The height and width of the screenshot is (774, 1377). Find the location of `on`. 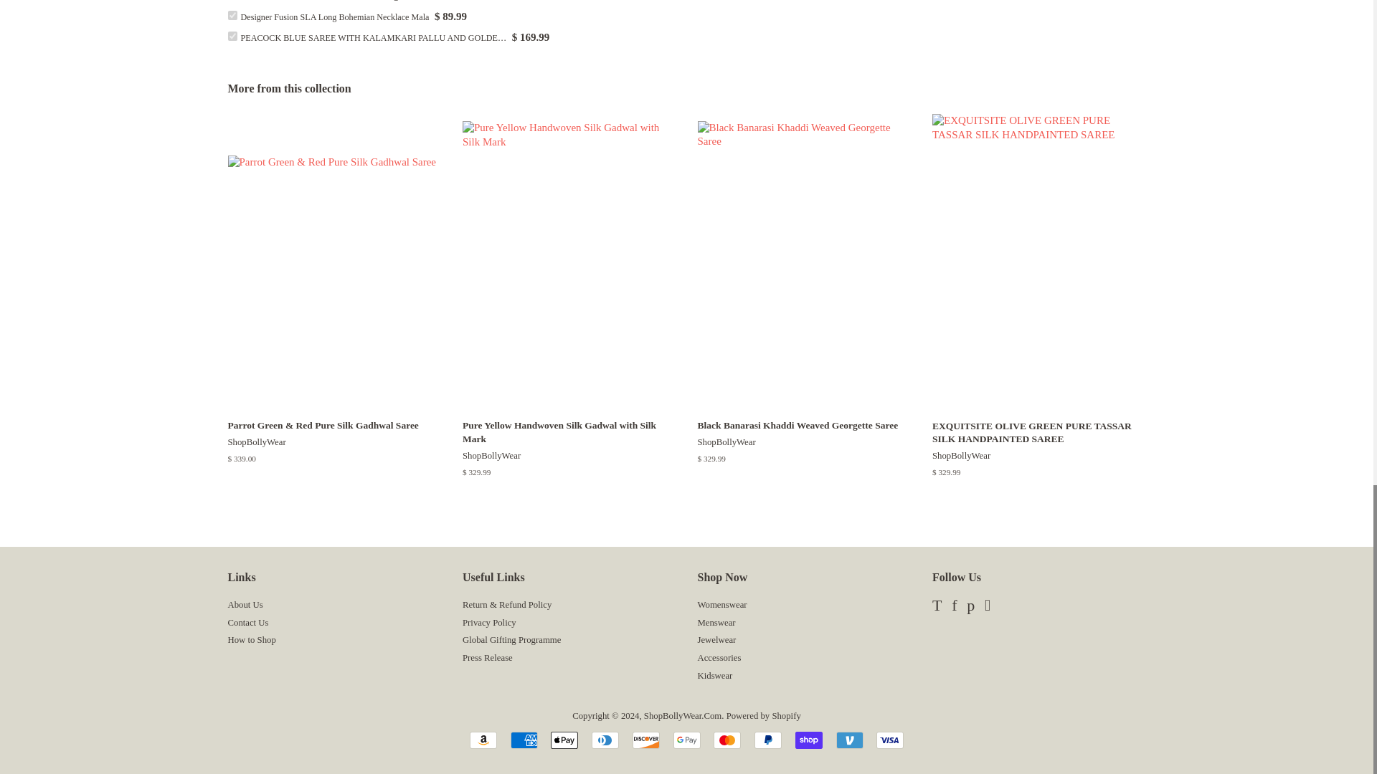

on is located at coordinates (232, 36).